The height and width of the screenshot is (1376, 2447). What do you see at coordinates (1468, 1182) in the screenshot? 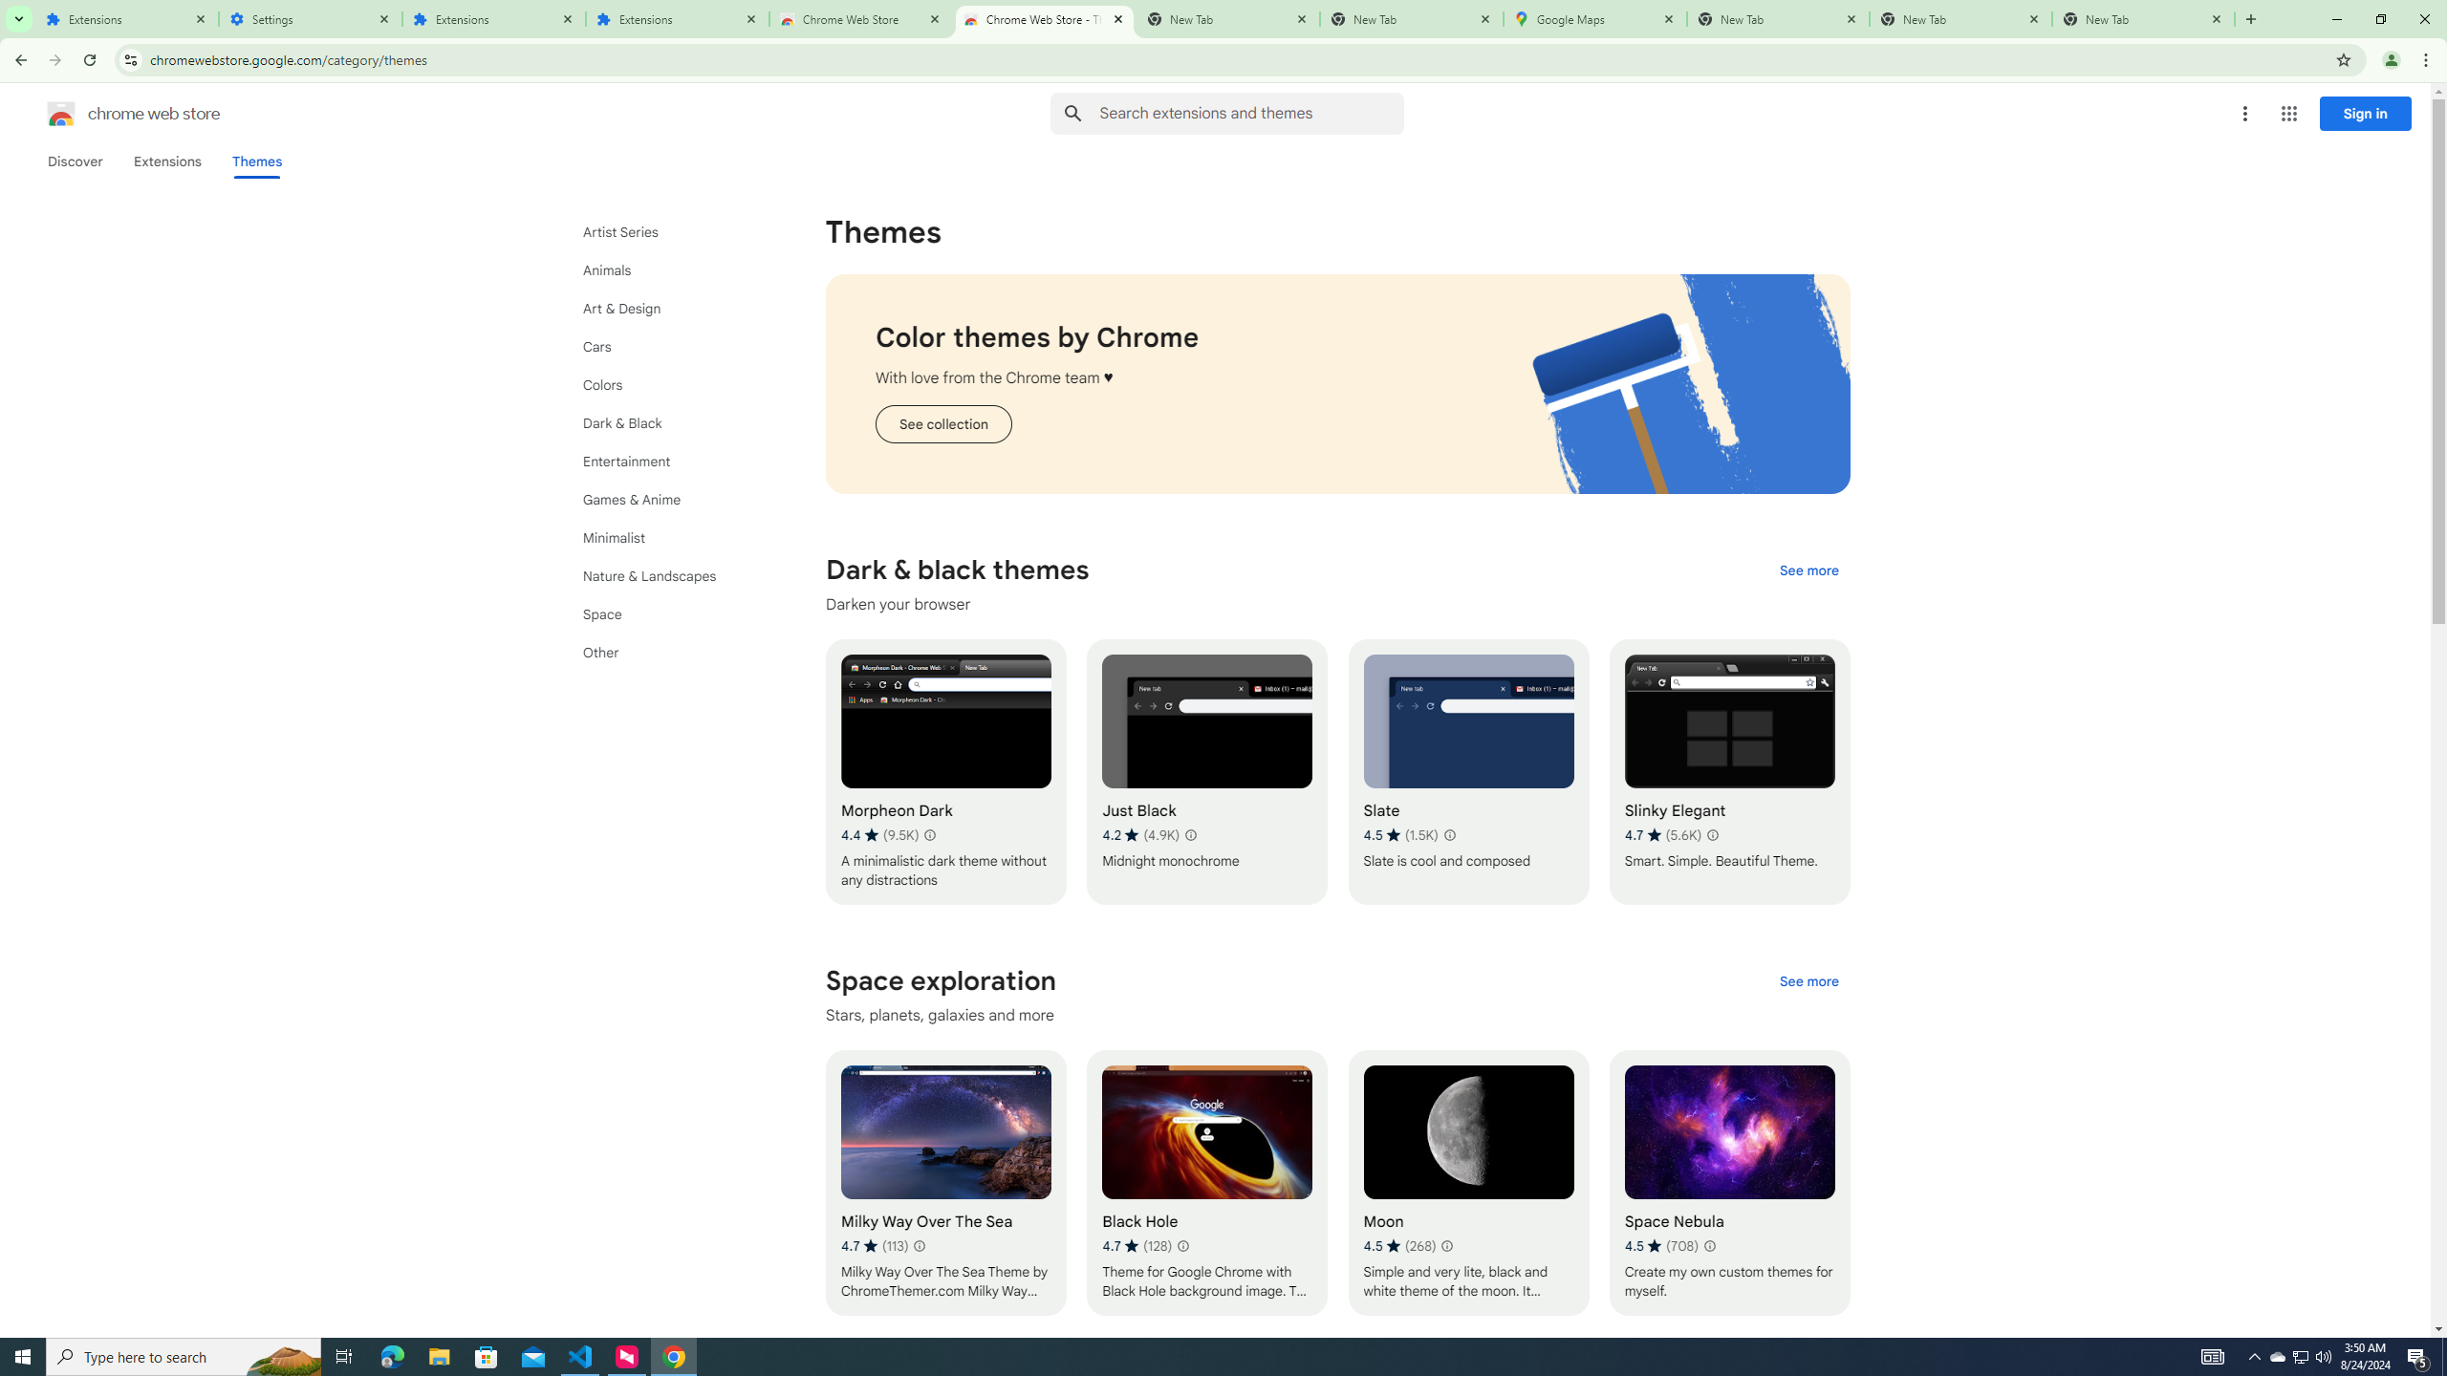
I see `Moon` at bounding box center [1468, 1182].